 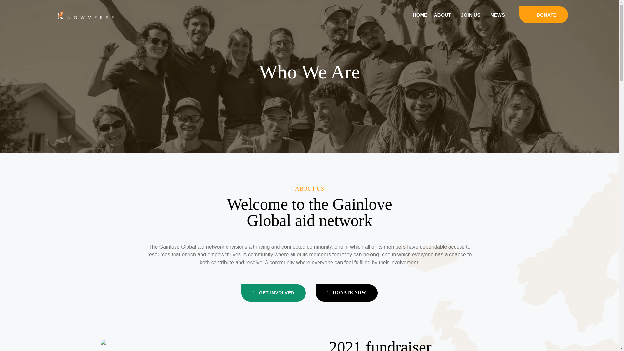 I want to click on DONATE NOW, so click(x=346, y=292).